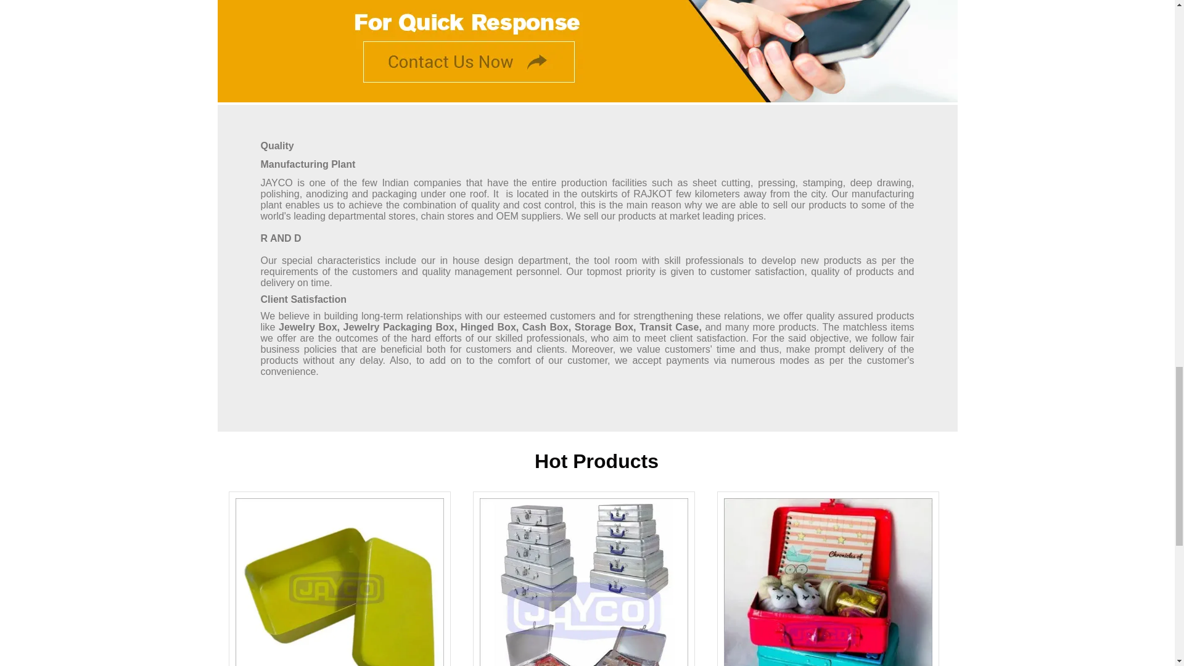  Describe the element at coordinates (583, 582) in the screenshot. I see `Jewelry Packing Box` at that location.